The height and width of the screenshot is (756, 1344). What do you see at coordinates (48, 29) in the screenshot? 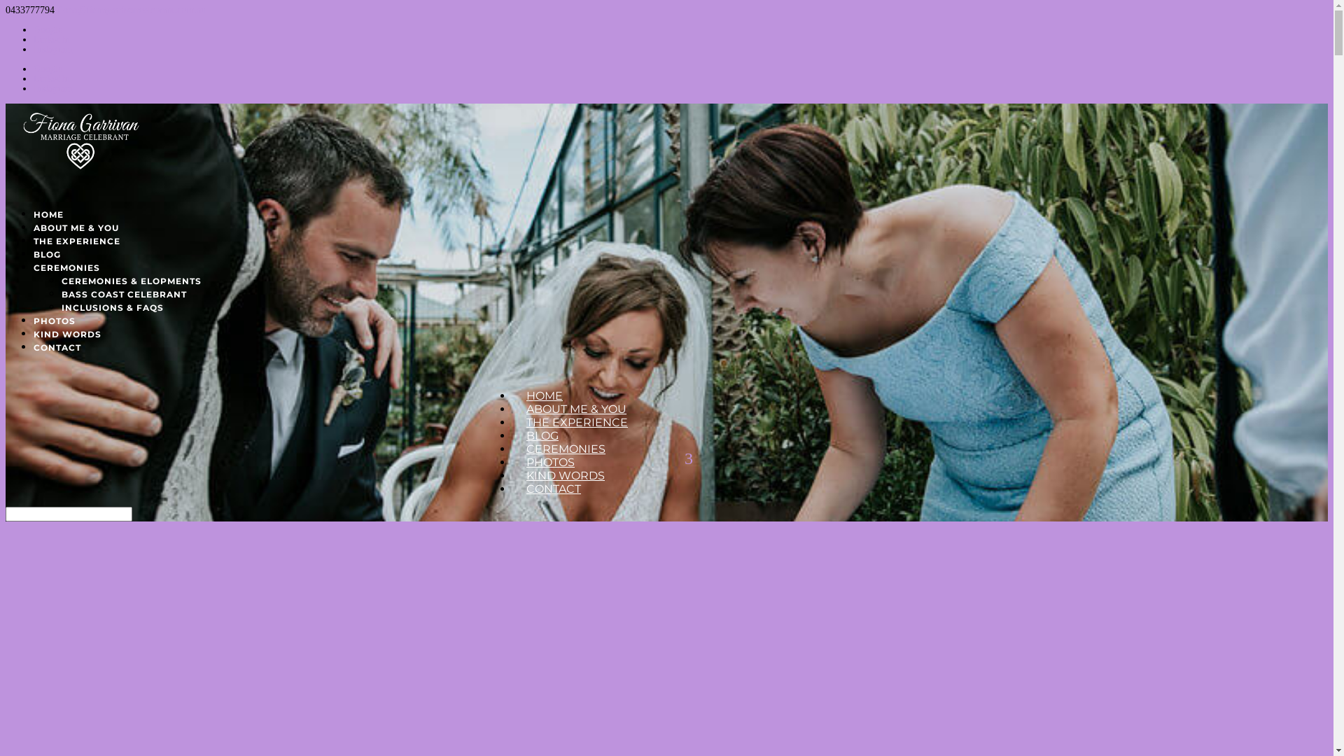
I see `Google` at bounding box center [48, 29].